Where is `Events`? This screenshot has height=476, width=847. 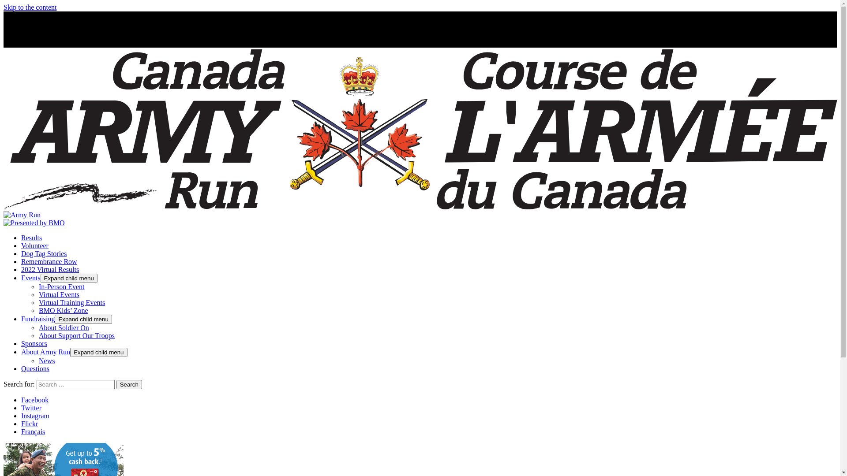
Events is located at coordinates (31, 278).